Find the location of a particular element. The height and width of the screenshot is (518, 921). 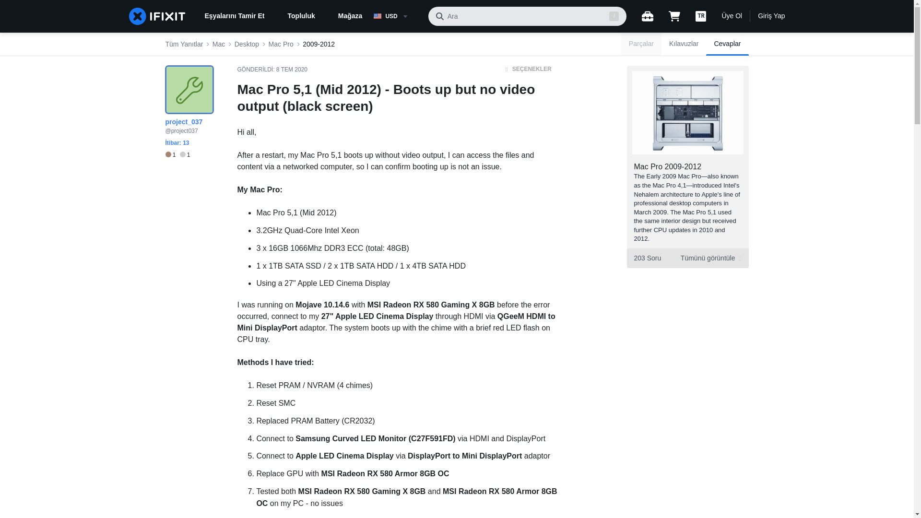

Desktop is located at coordinates (247, 44).